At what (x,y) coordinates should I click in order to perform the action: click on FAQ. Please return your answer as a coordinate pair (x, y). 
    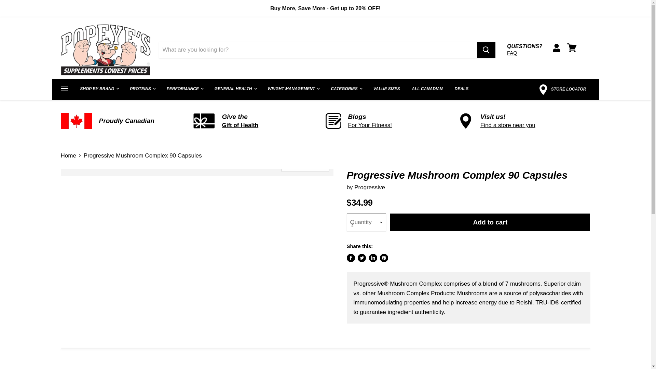
    Looking at the image, I should click on (525, 53).